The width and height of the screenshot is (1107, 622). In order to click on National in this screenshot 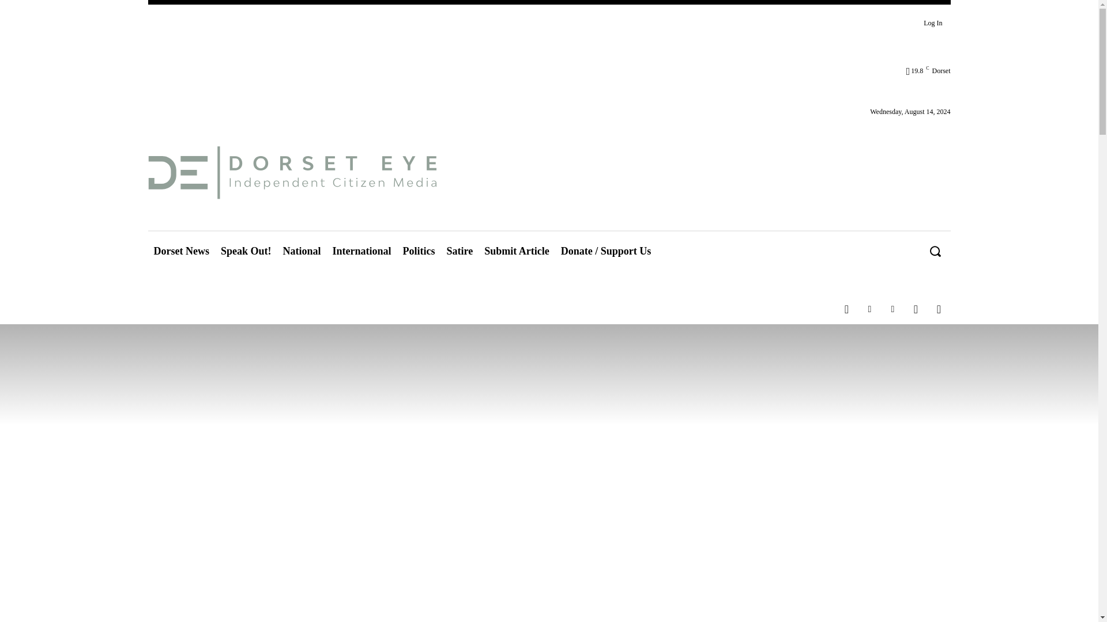, I will do `click(302, 251)`.